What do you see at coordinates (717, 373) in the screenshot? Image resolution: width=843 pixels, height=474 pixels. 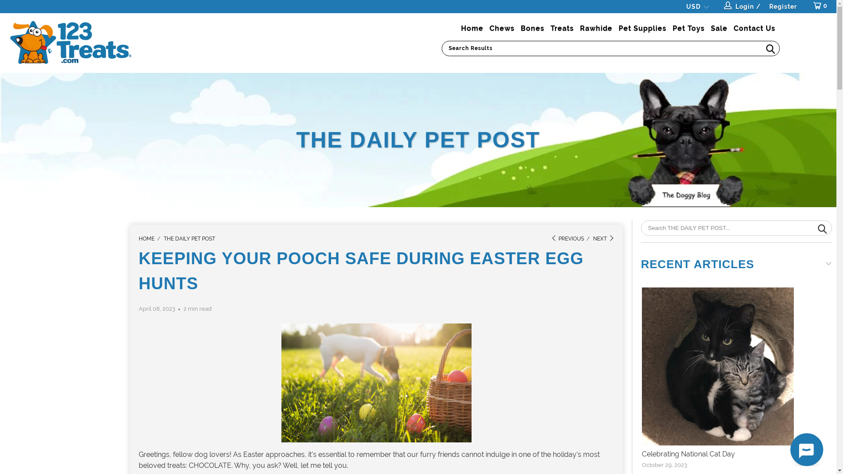 I see `Celebrating National Cat Day` at bounding box center [717, 373].